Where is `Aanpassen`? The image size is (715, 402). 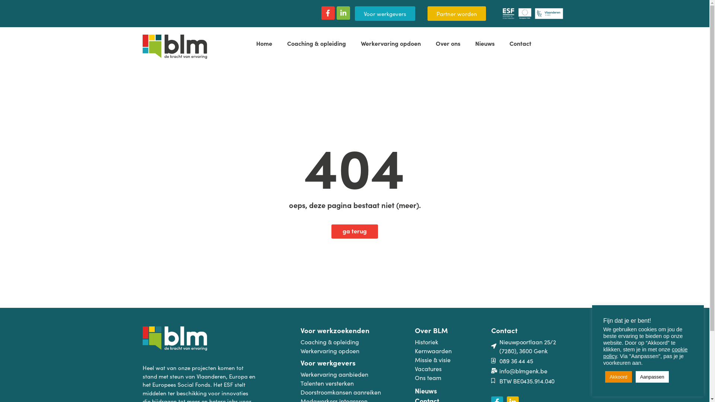 Aanpassen is located at coordinates (652, 377).